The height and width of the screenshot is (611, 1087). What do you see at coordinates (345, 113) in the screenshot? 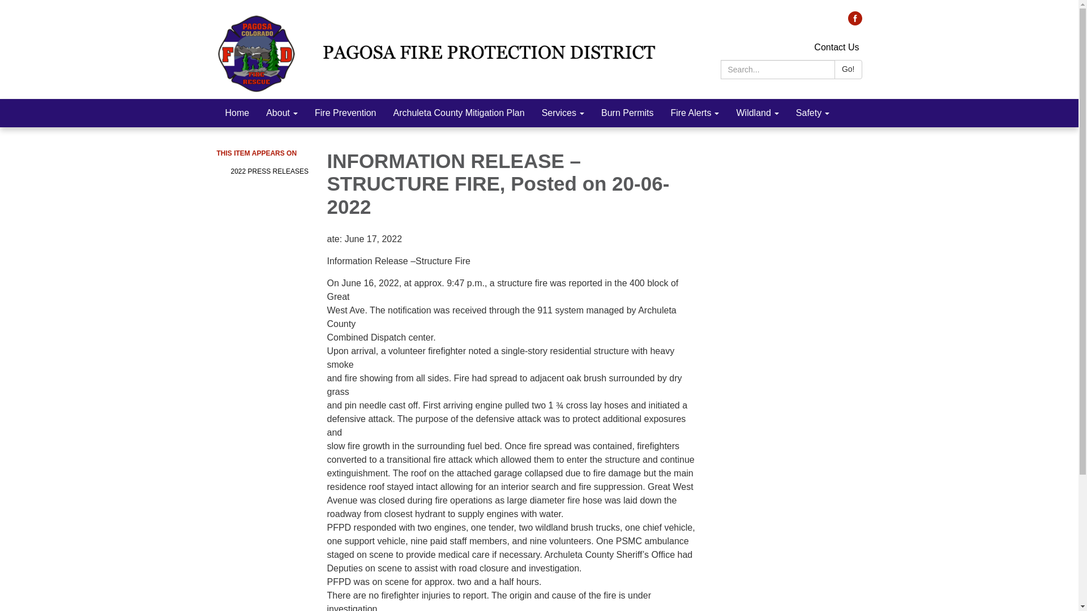
I see `Fire Prevention` at bounding box center [345, 113].